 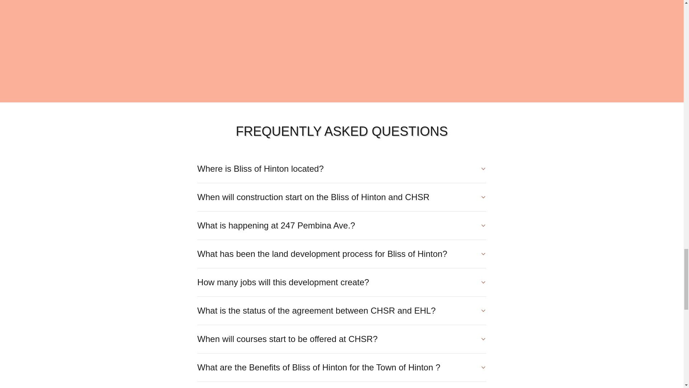 I want to click on What is the status of the agreement between CHSR and EHL?, so click(x=342, y=310).